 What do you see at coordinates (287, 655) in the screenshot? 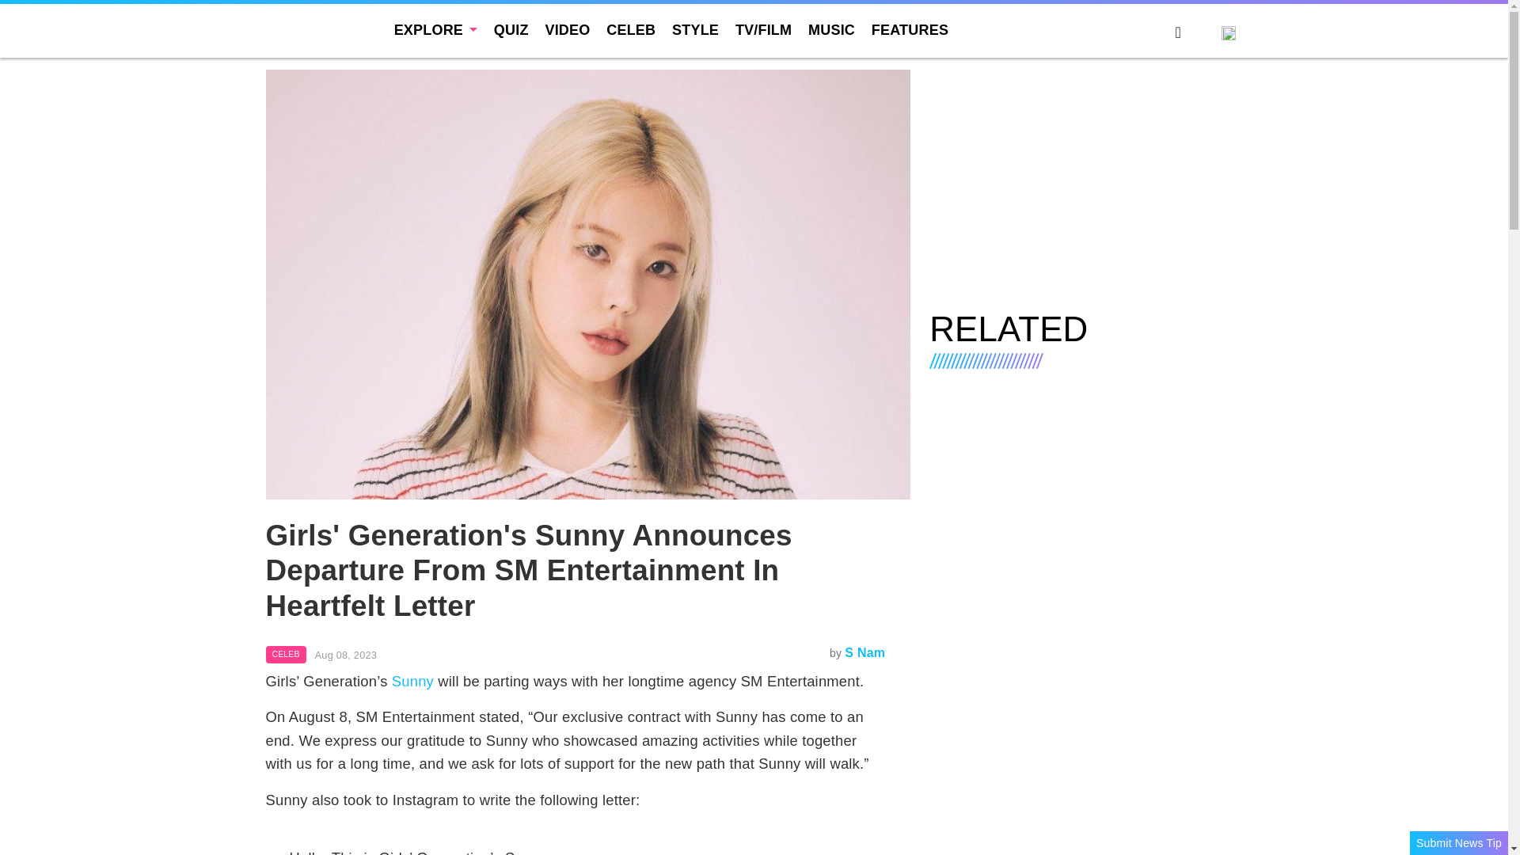
I see `CELEB` at bounding box center [287, 655].